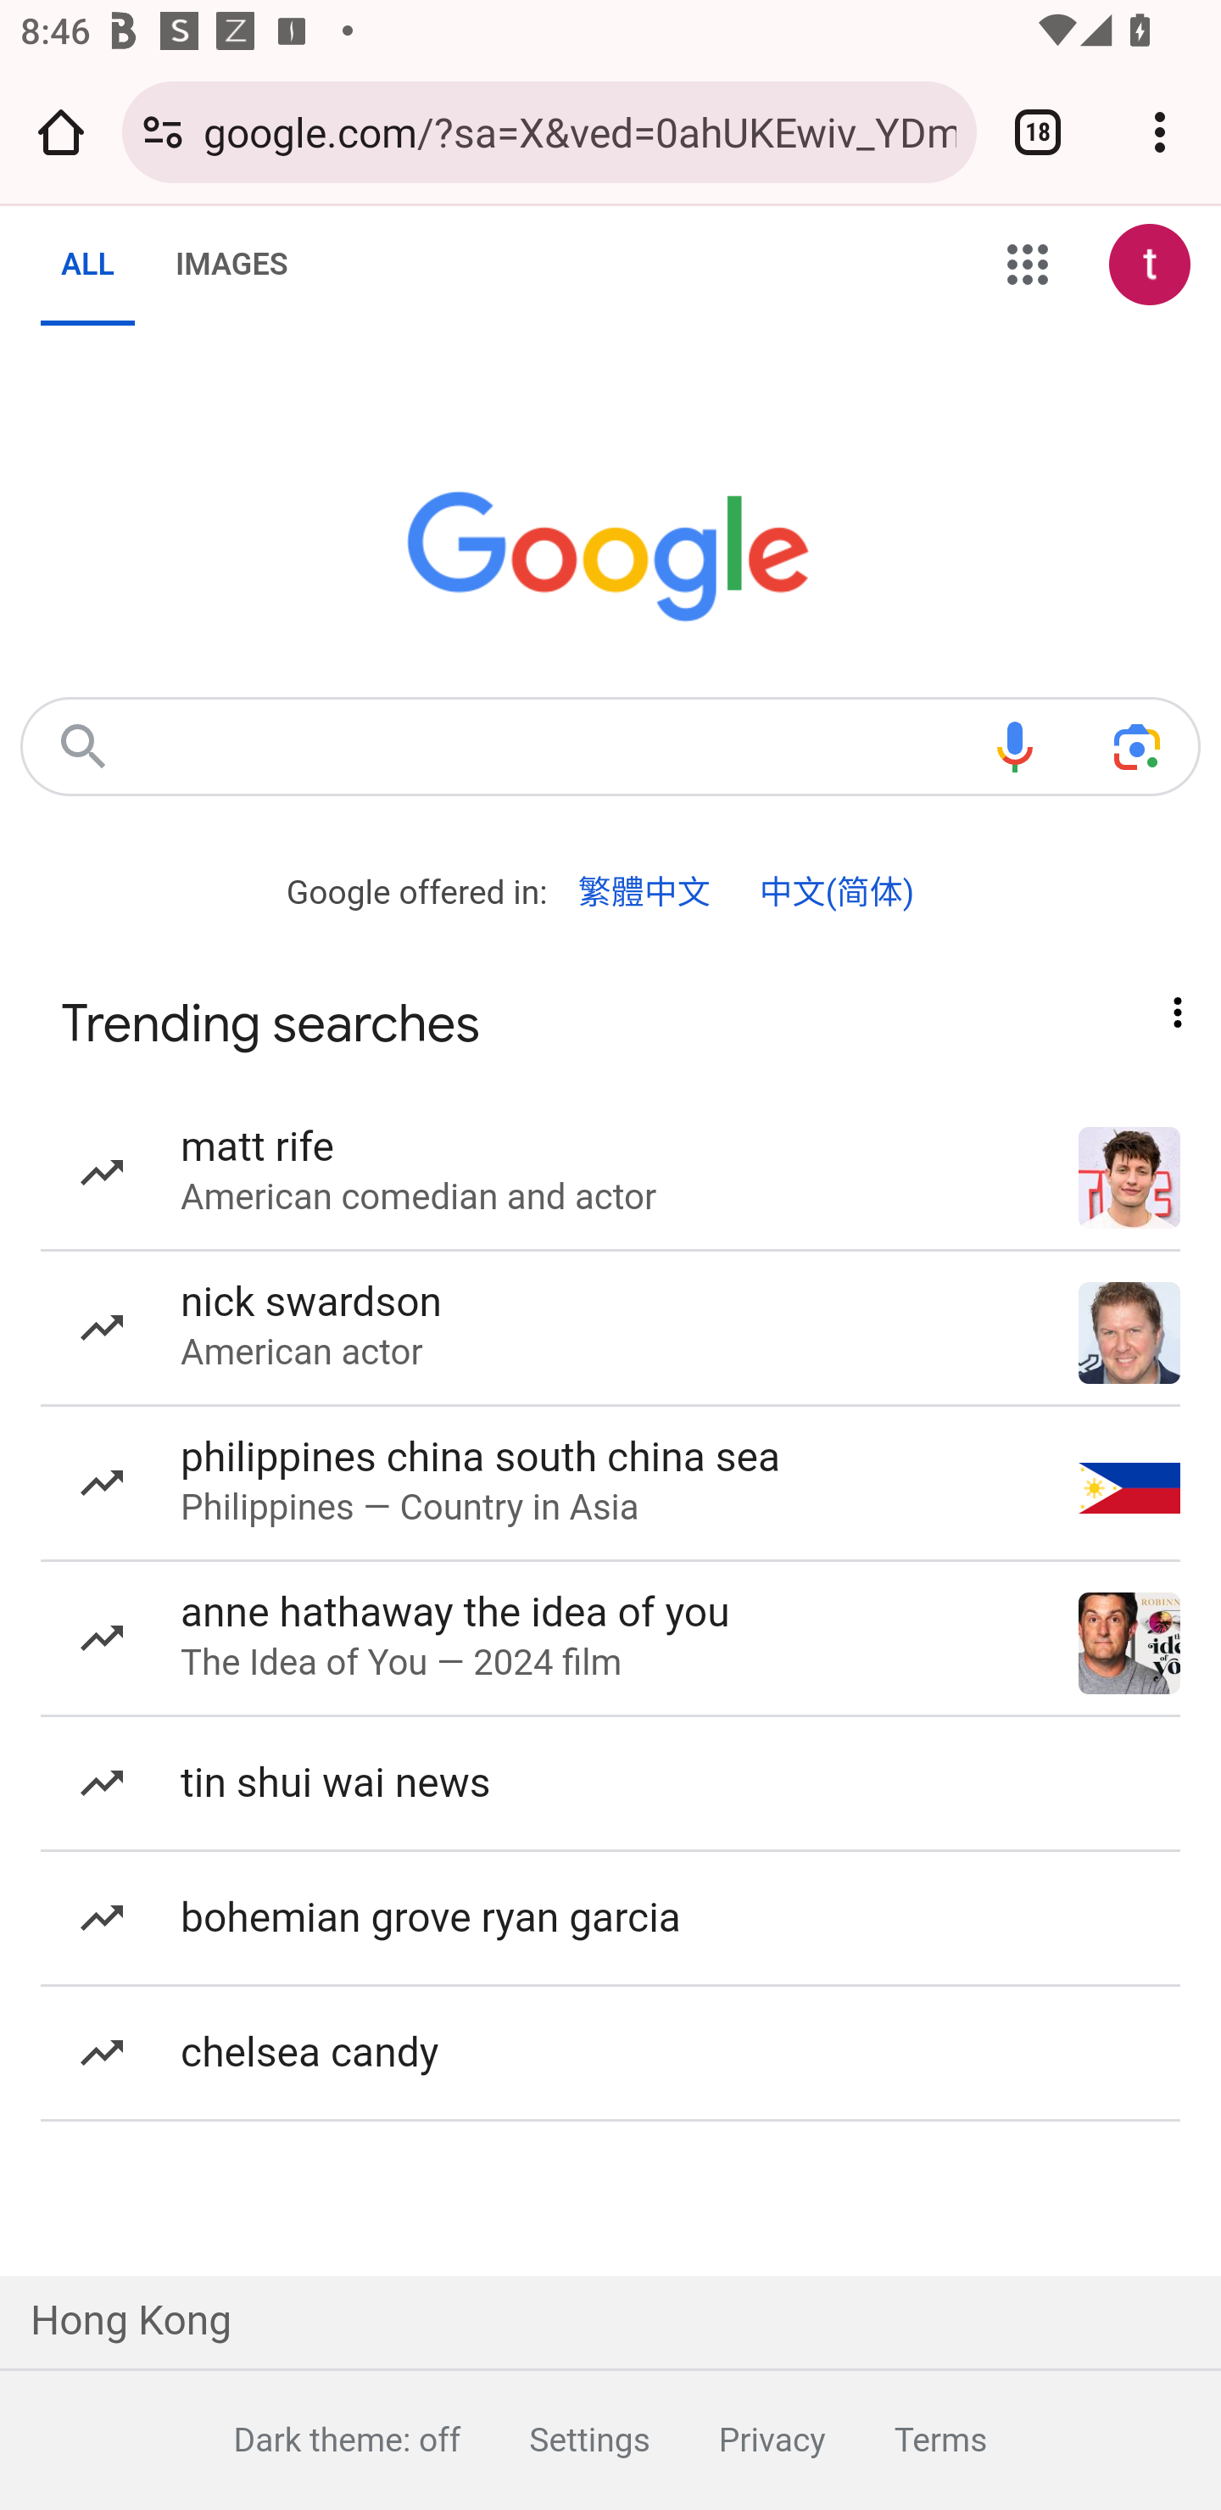  Describe the element at coordinates (163, 131) in the screenshot. I see `Connection is secure` at that location.